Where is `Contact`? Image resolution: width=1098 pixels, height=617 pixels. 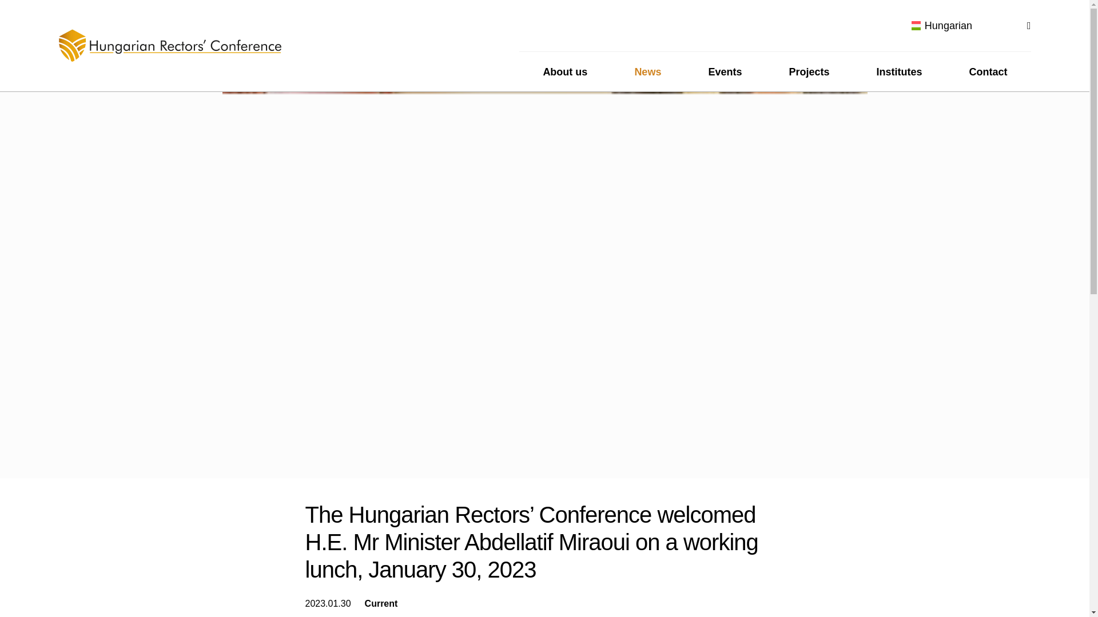 Contact is located at coordinates (988, 71).